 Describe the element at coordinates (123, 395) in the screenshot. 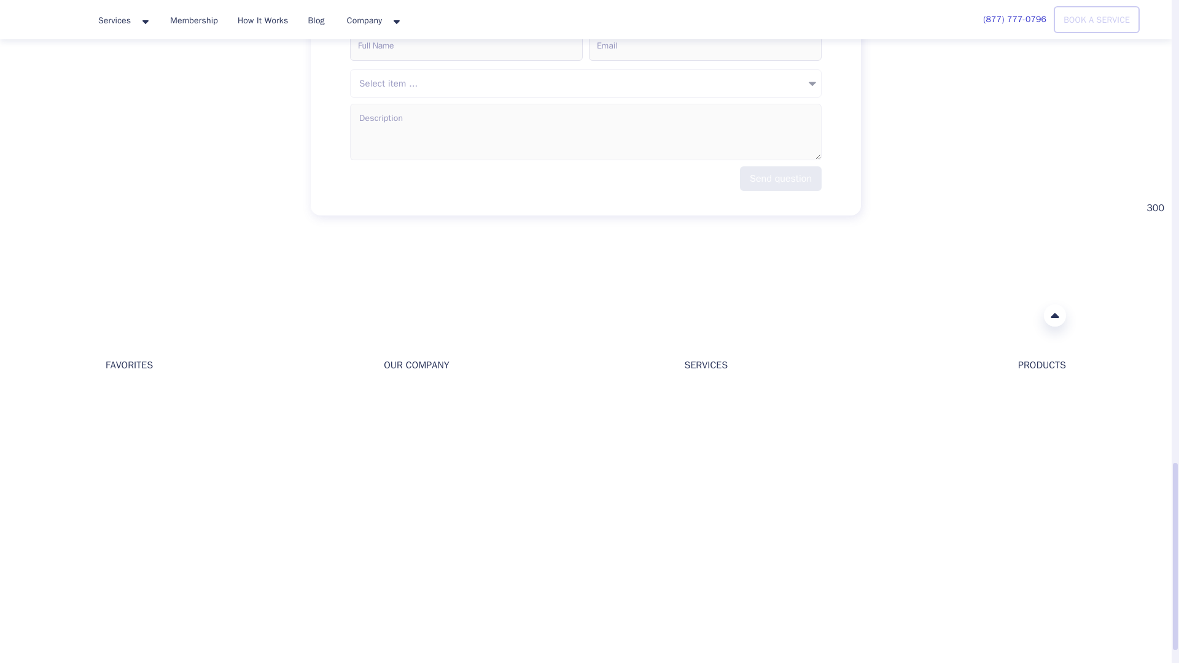

I see `Welcome` at that location.